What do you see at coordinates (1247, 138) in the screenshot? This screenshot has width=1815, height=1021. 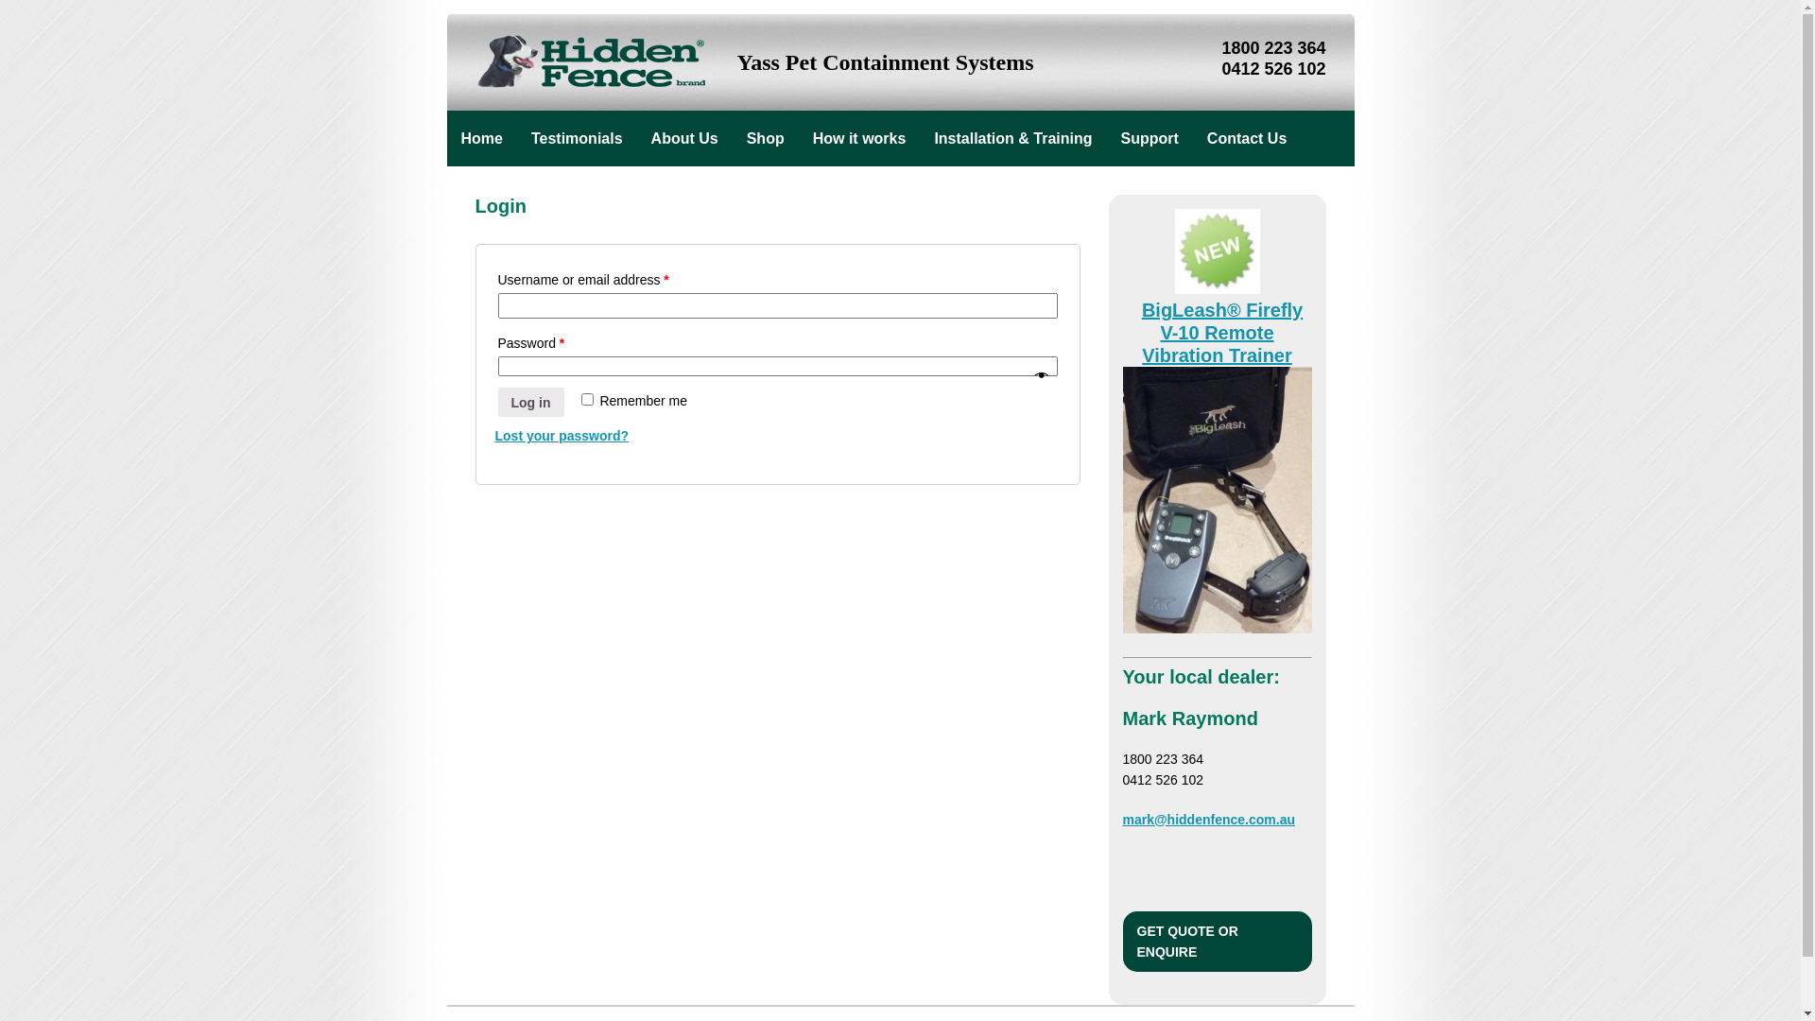 I see `Contact Us` at bounding box center [1247, 138].